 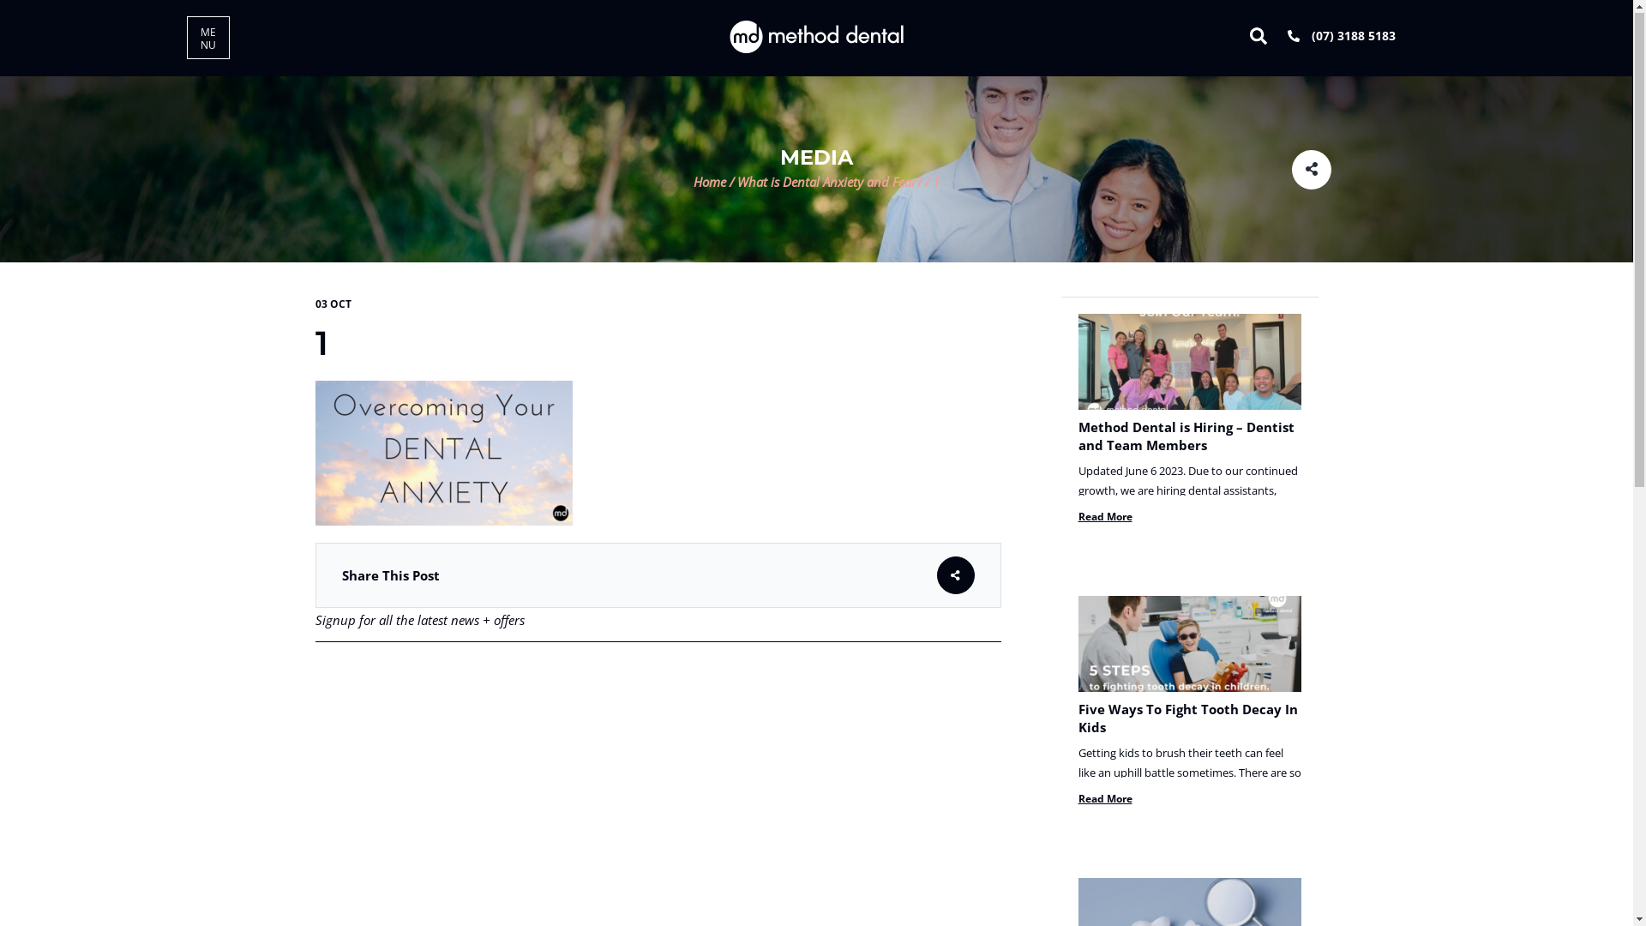 I want to click on Five Ways To Fight Tooth Decay In Kids, so click(x=1188, y=719).